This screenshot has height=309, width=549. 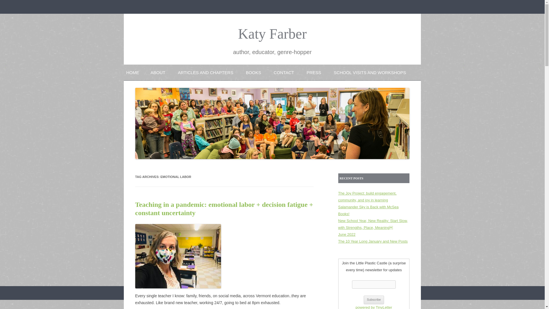 I want to click on ABOUT, so click(x=158, y=72).